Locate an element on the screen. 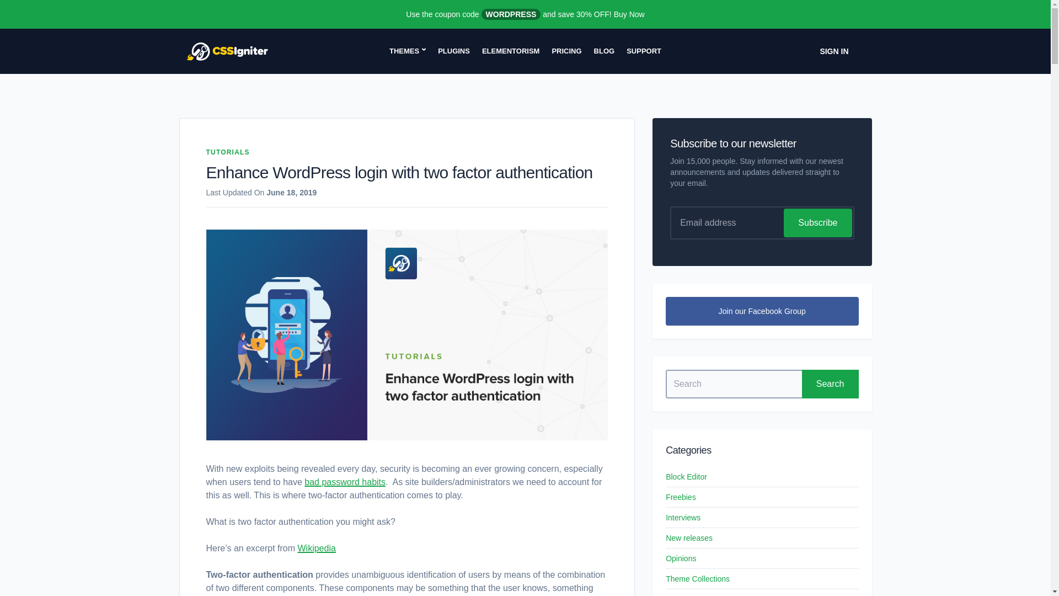  ELEMENTORISM is located at coordinates (511, 51).